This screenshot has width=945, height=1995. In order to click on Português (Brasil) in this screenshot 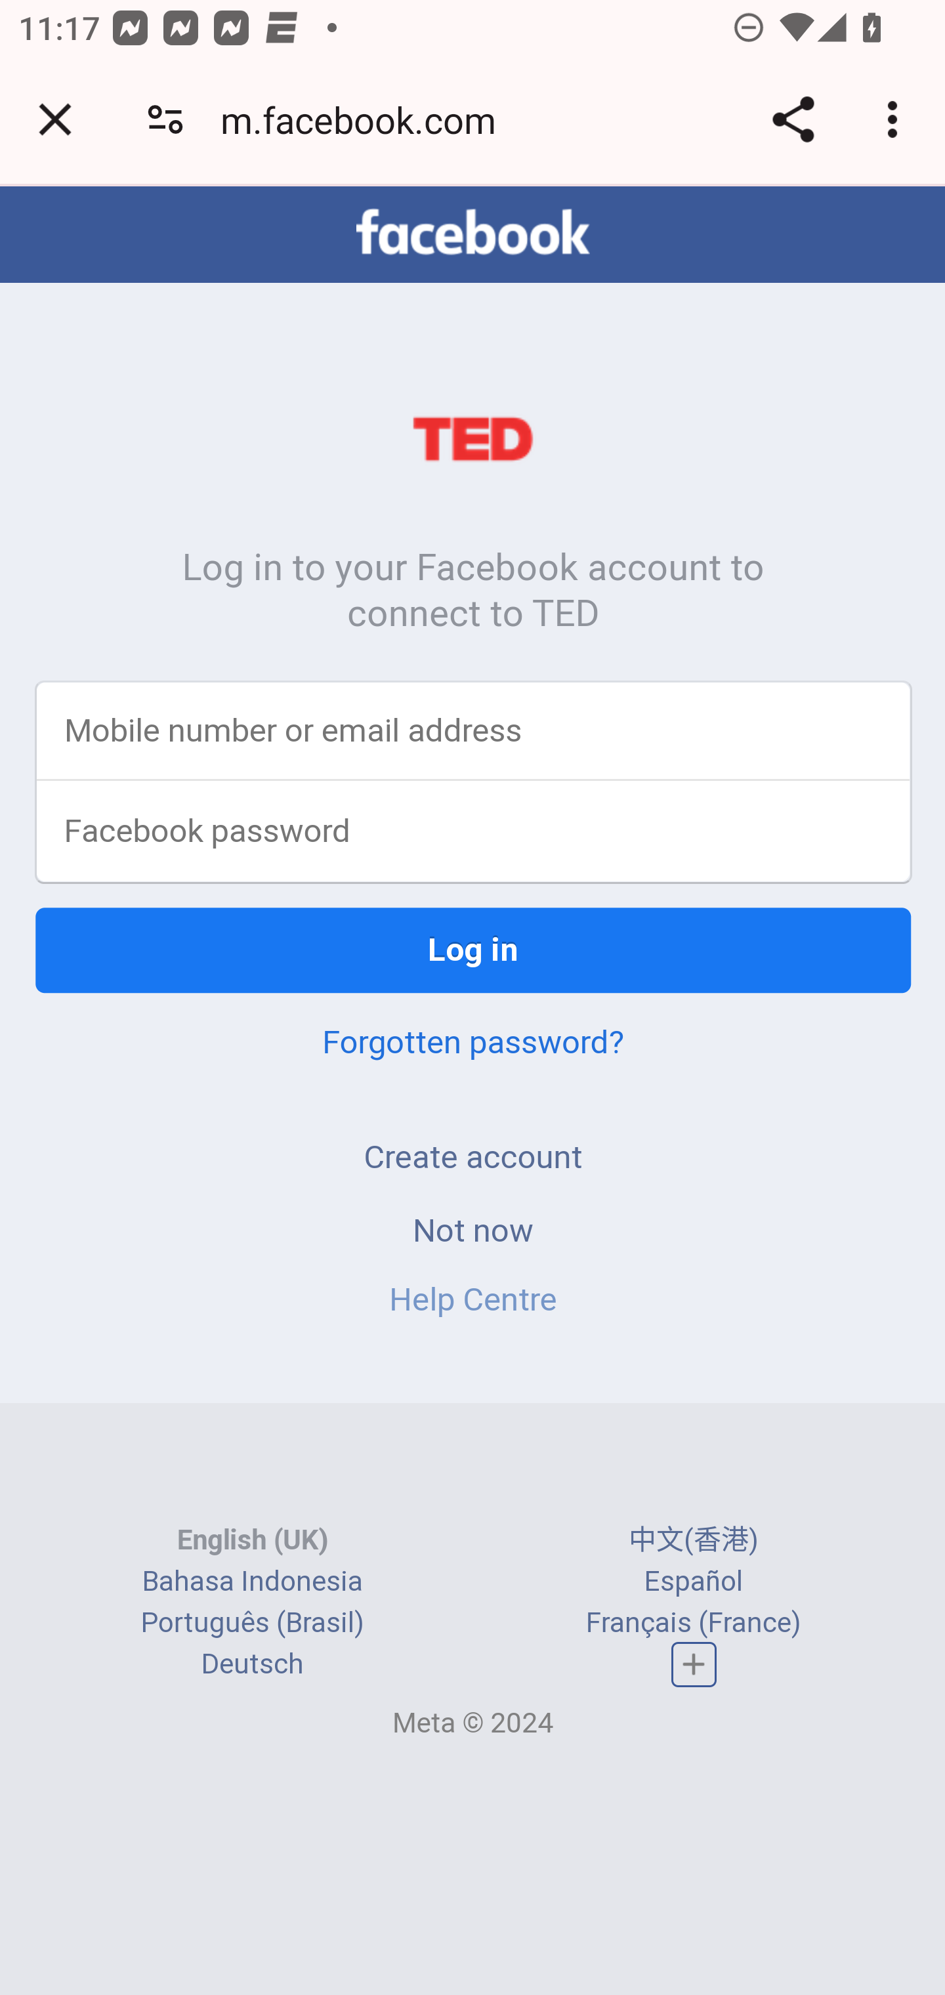, I will do `click(252, 1625)`.